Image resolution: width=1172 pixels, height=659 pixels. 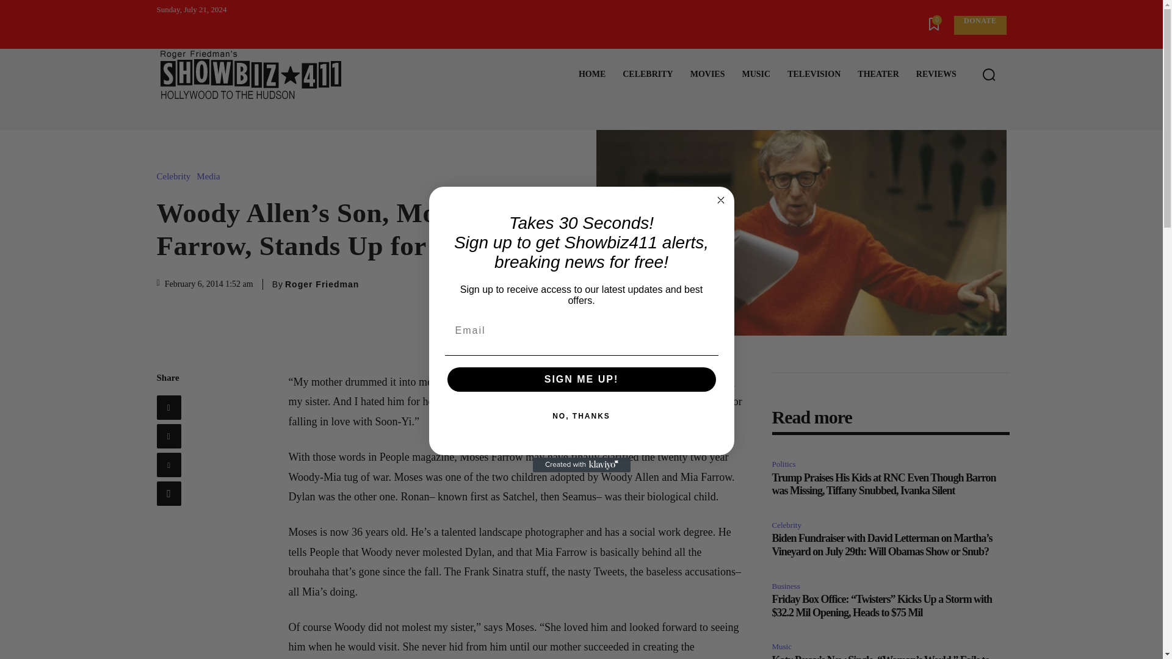 I want to click on THEATER, so click(x=878, y=74).